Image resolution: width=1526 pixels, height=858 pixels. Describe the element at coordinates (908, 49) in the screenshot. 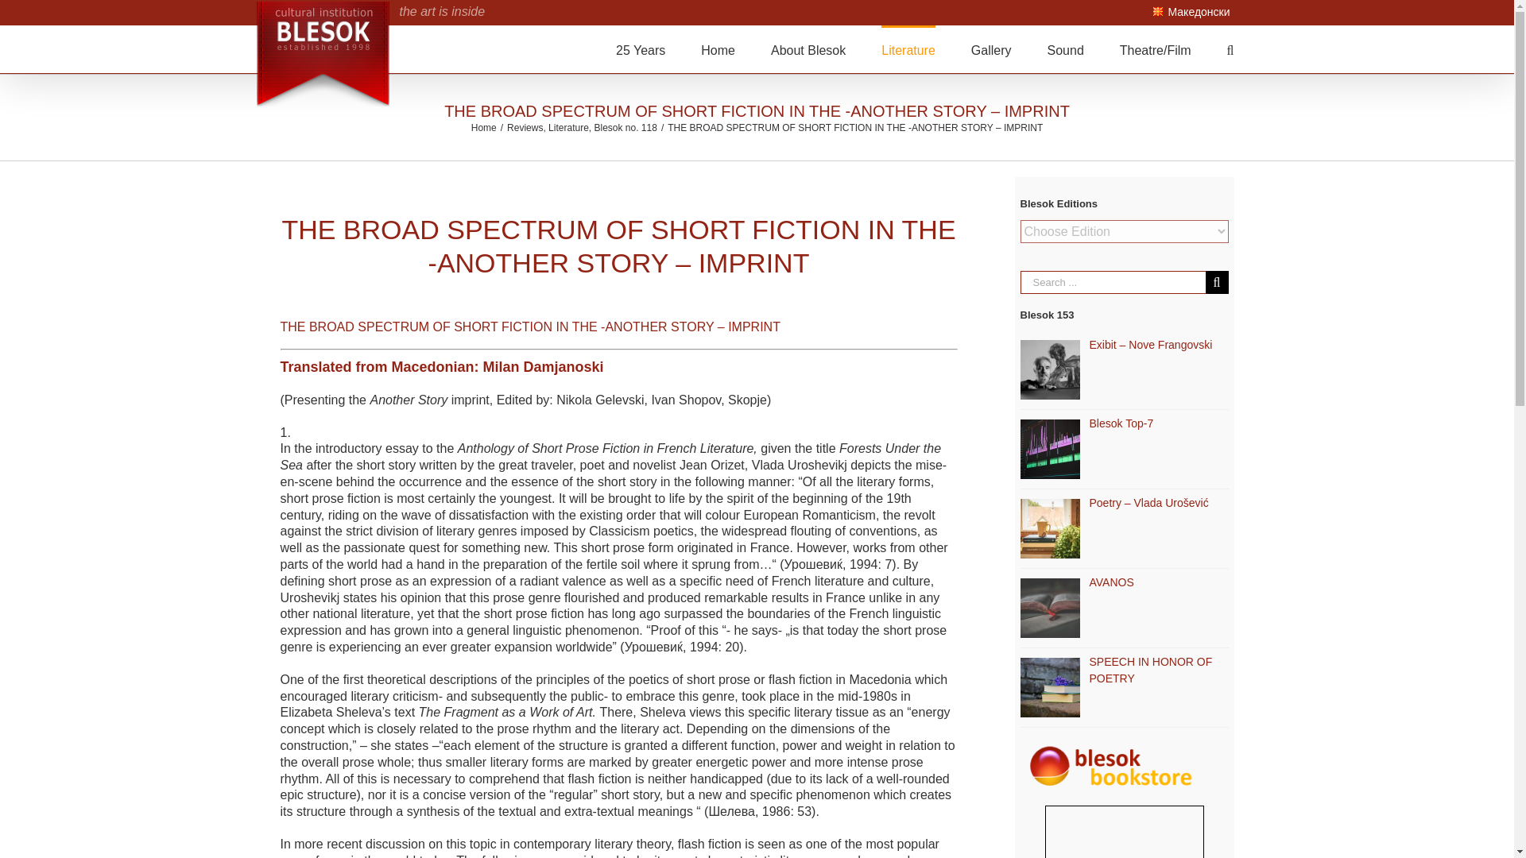

I see `Literature` at that location.